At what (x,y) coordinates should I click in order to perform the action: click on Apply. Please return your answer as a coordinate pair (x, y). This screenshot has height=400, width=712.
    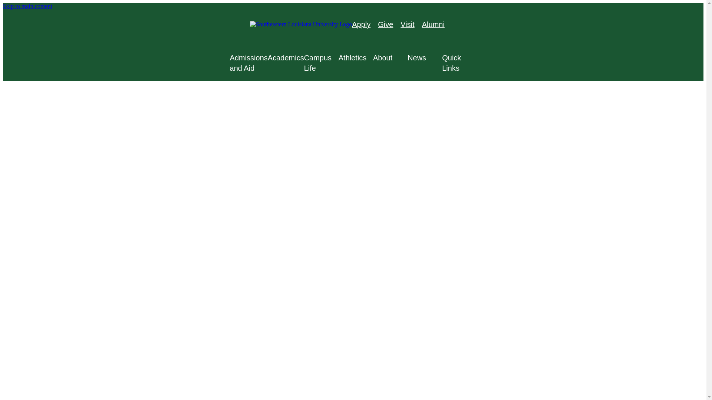
    Looking at the image, I should click on (361, 24).